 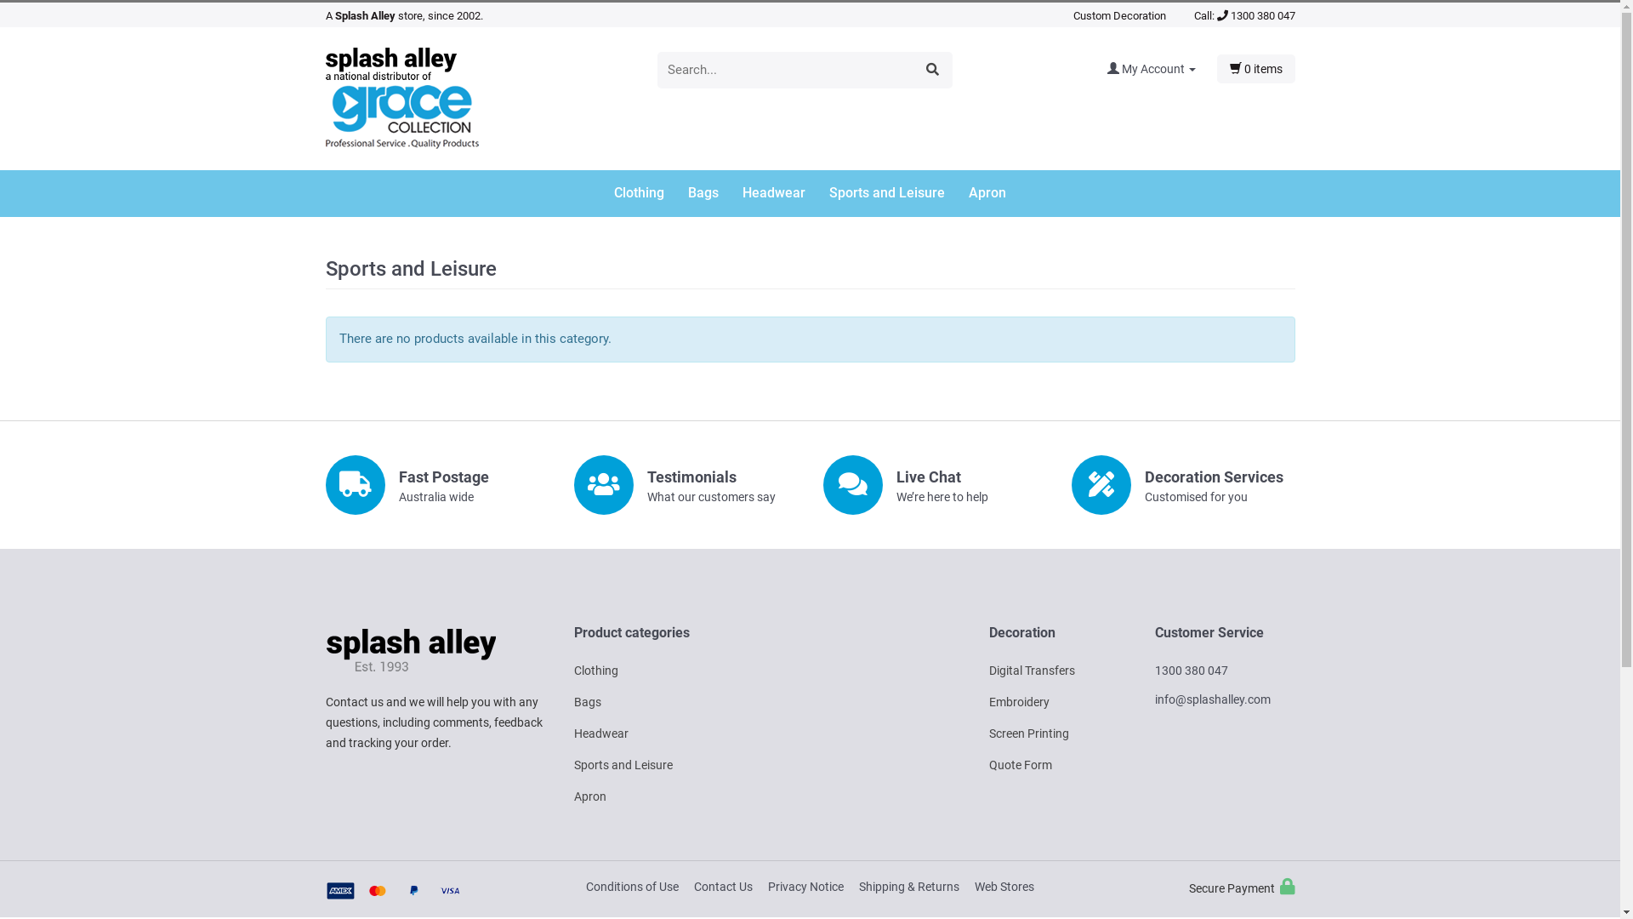 I want to click on Privacy Notice, so click(x=806, y=887).